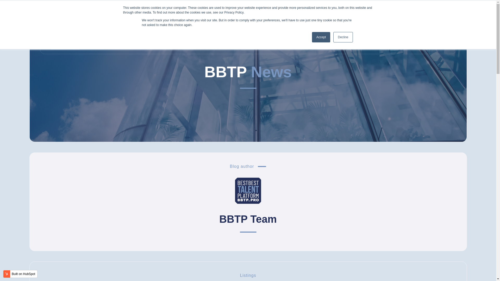 This screenshot has height=281, width=500. I want to click on Contact, so click(397, 35).